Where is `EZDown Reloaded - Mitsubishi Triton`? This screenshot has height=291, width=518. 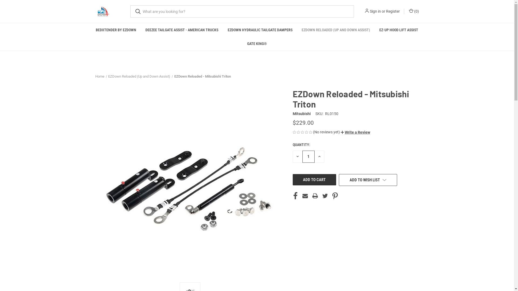
EZDown Reloaded - Mitsubishi Triton is located at coordinates (203, 77).